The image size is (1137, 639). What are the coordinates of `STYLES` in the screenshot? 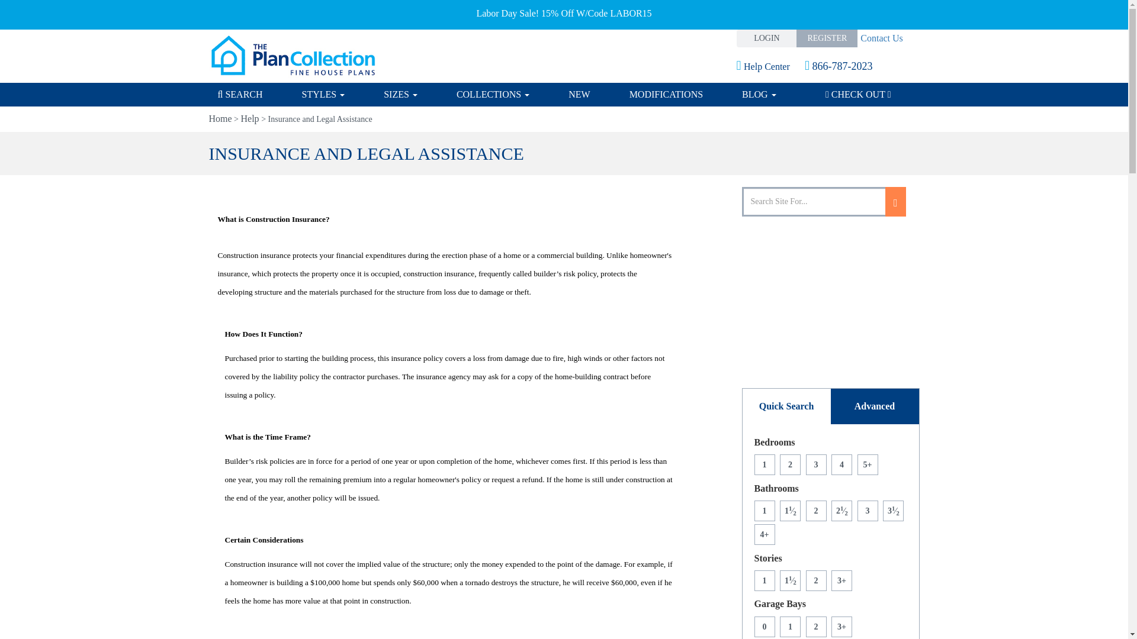 It's located at (323, 95).